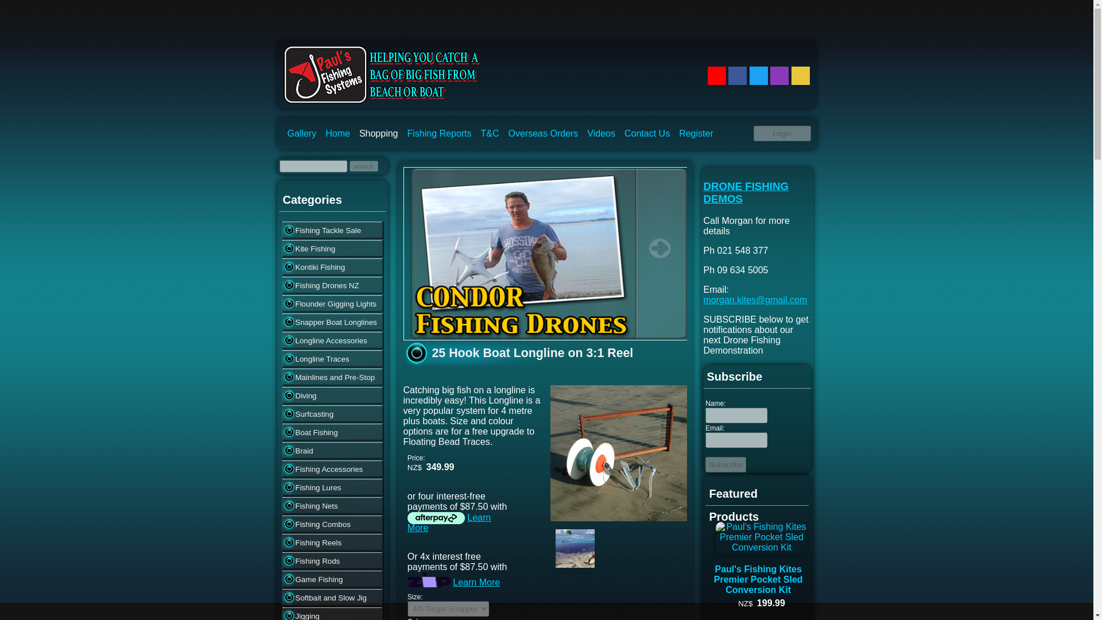  What do you see at coordinates (379, 133) in the screenshot?
I see `Shopping` at bounding box center [379, 133].